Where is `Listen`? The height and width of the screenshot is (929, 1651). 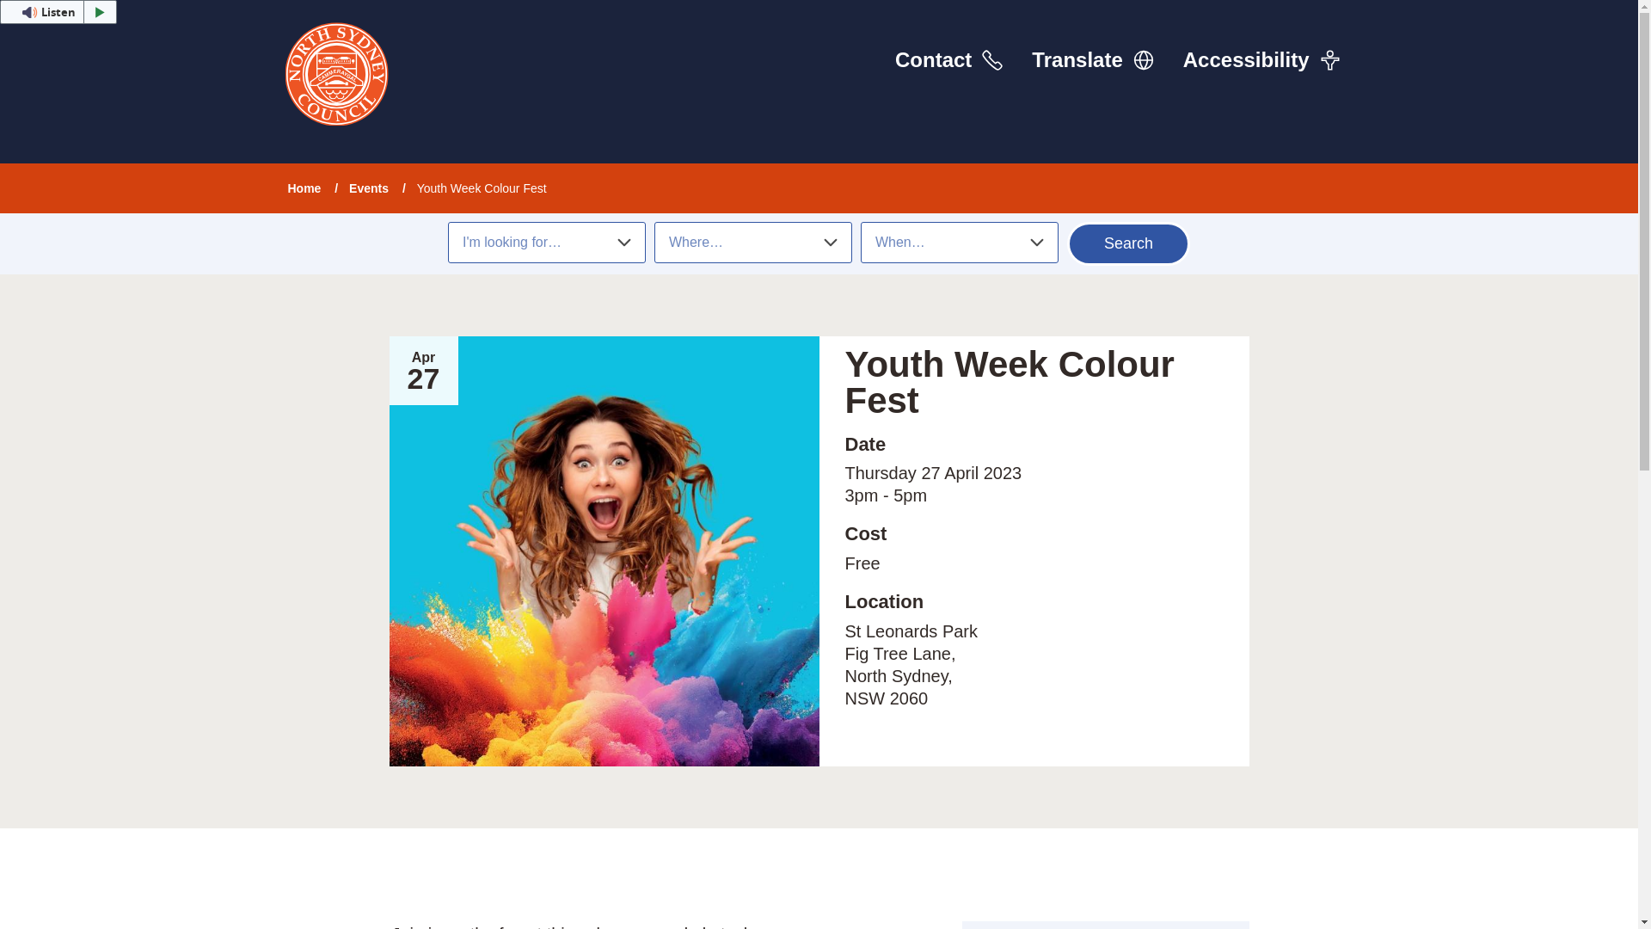 Listen is located at coordinates (58, 12).